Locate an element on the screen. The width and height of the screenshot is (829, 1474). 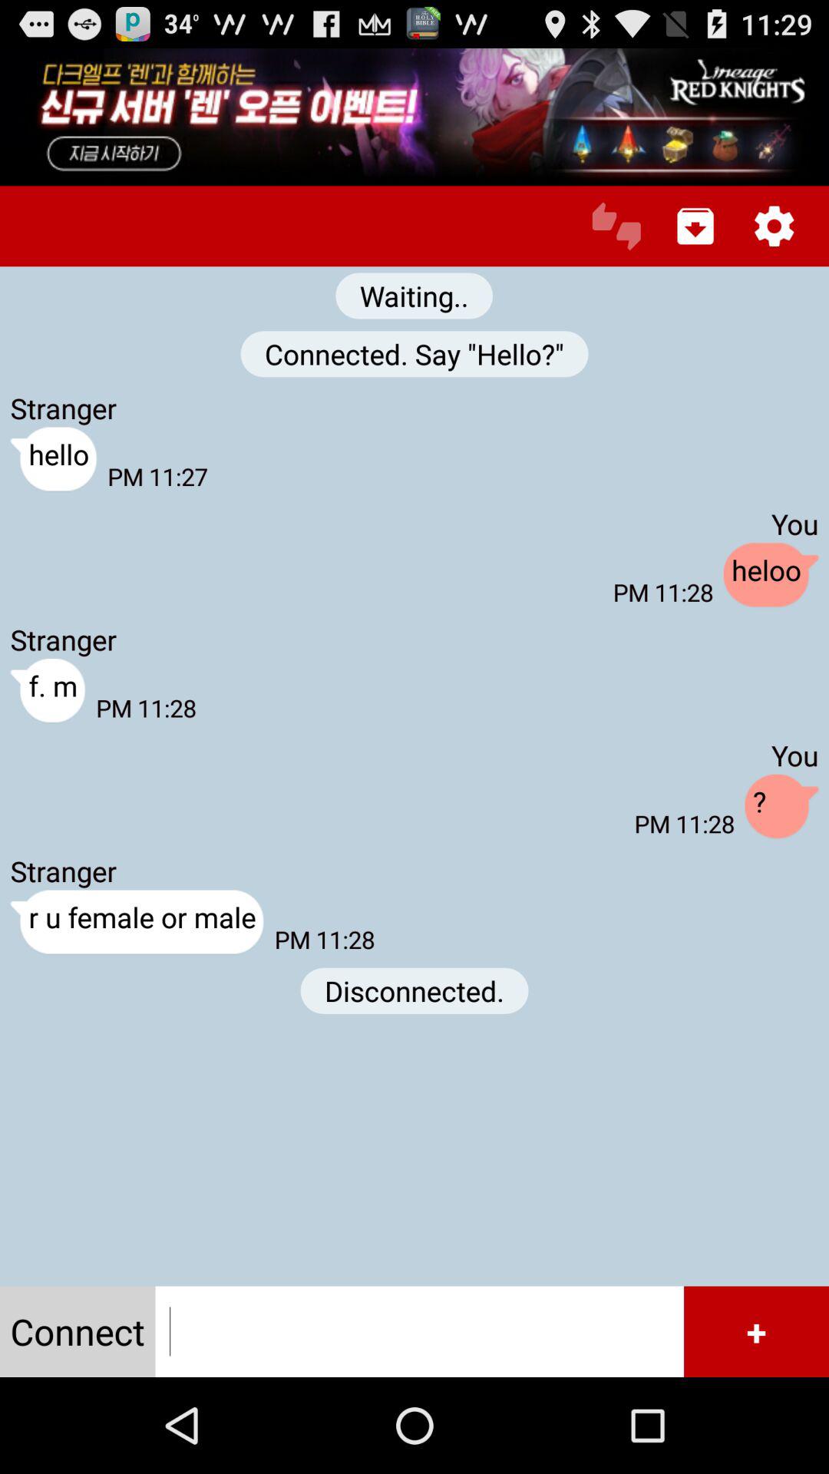
choose item above the connected. say "hello?" app is located at coordinates (414, 296).